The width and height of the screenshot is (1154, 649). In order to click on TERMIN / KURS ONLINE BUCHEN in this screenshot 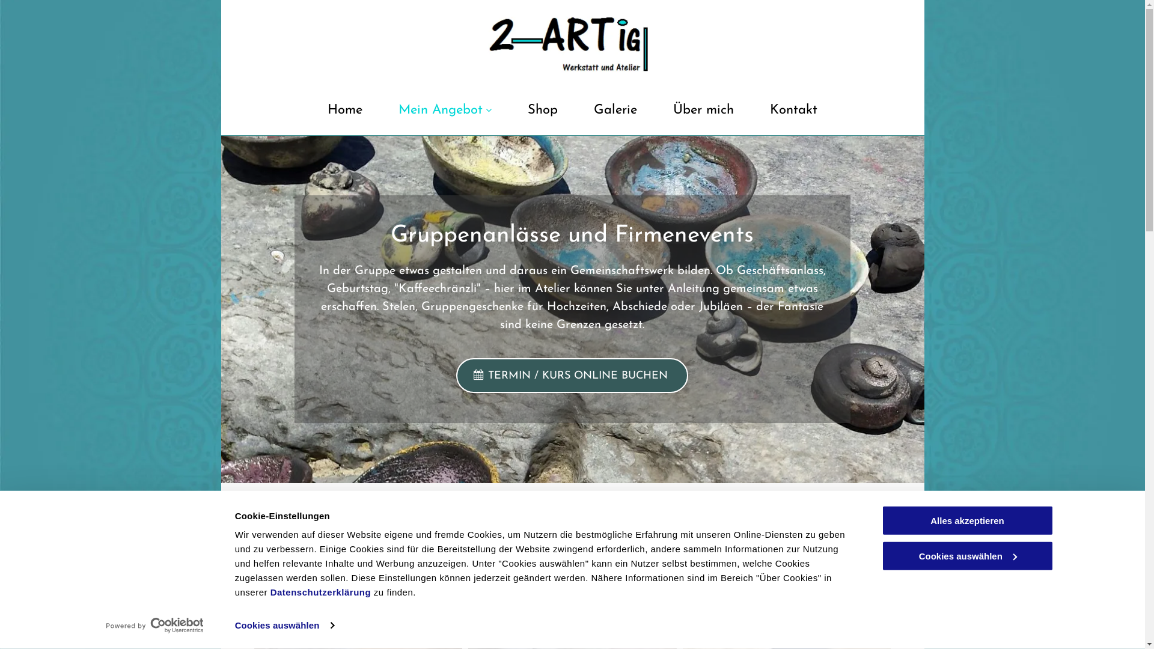, I will do `click(572, 376)`.